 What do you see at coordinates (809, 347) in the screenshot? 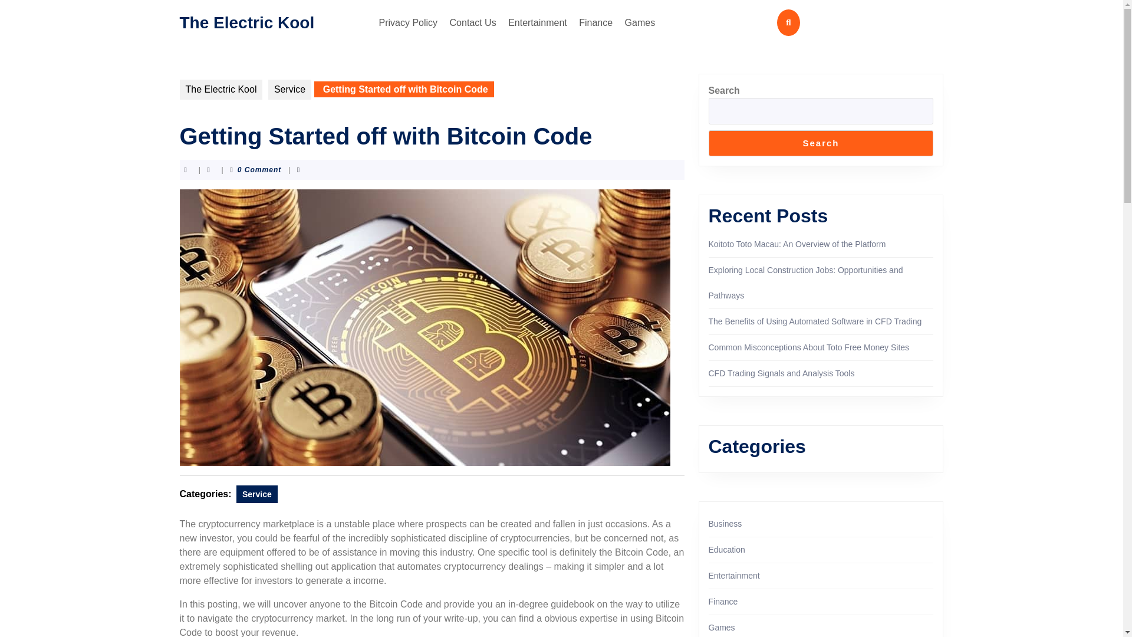
I see `Common Misconceptions About Toto Free Money Sites` at bounding box center [809, 347].